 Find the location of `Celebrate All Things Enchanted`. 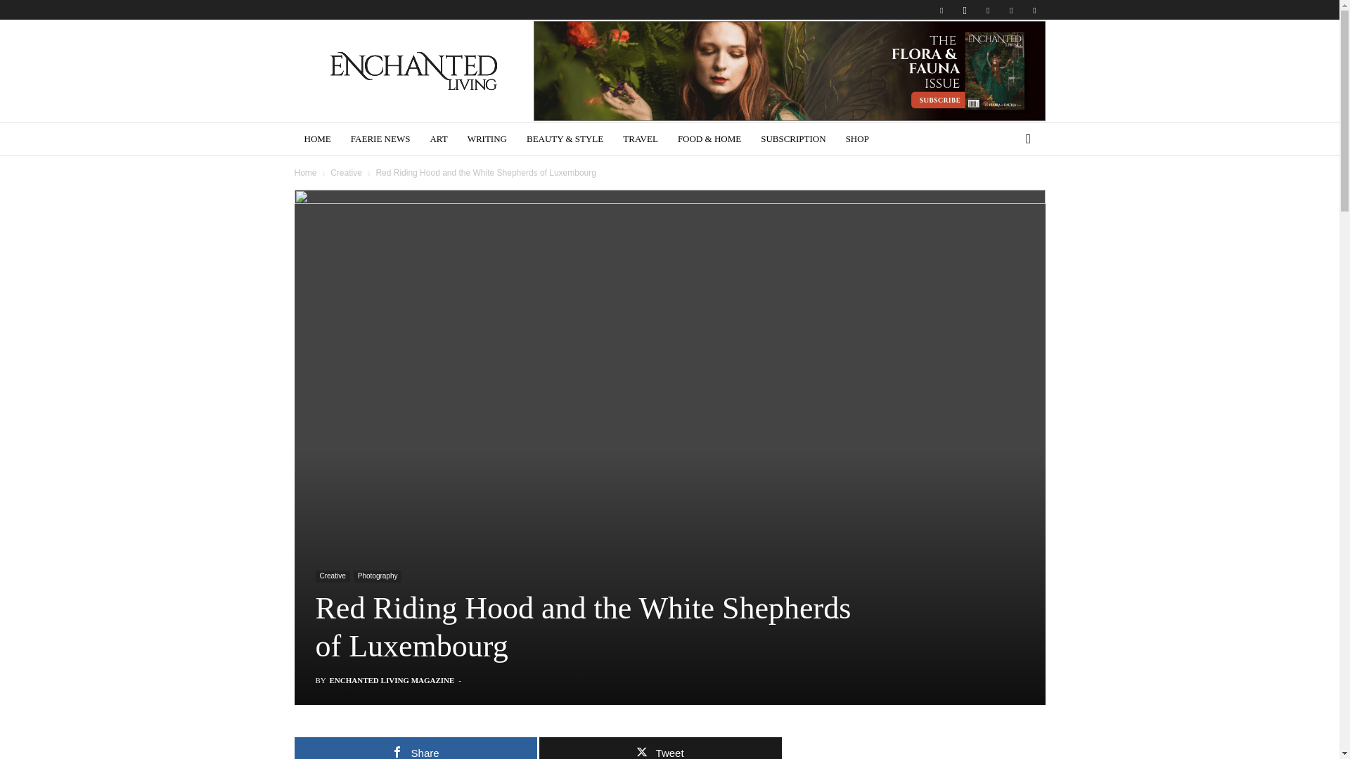

Celebrate All Things Enchanted is located at coordinates (413, 71).